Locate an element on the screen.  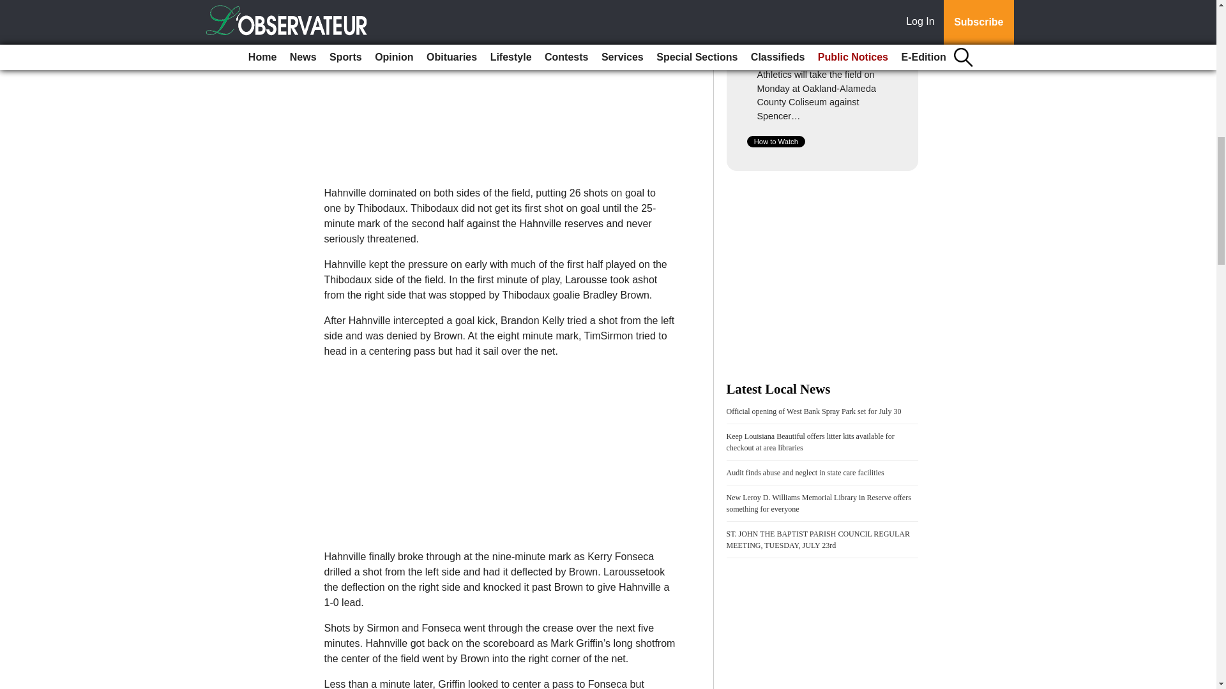
Official opening of West Bank Spray Park set for July 30 is located at coordinates (814, 411).